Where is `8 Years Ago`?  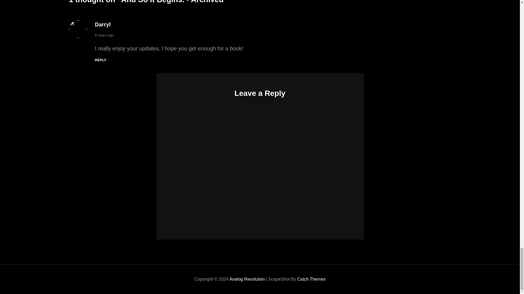 8 Years Ago is located at coordinates (104, 35).